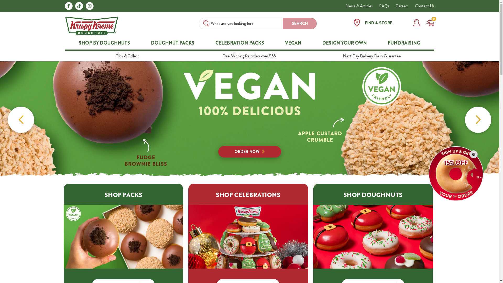 Image resolution: width=503 pixels, height=283 pixels. What do you see at coordinates (345, 43) in the screenshot?
I see `DESIGN YOUR OWN` at bounding box center [345, 43].